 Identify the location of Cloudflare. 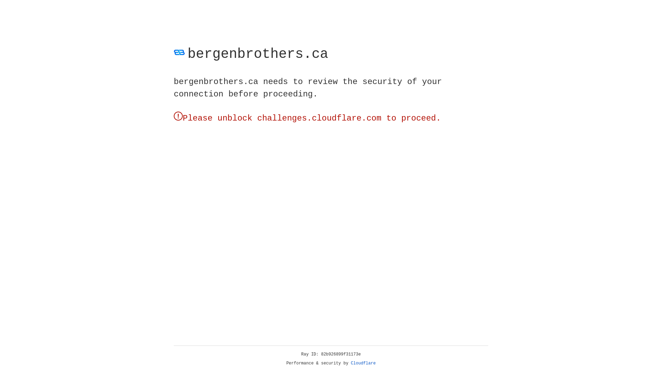
(363, 363).